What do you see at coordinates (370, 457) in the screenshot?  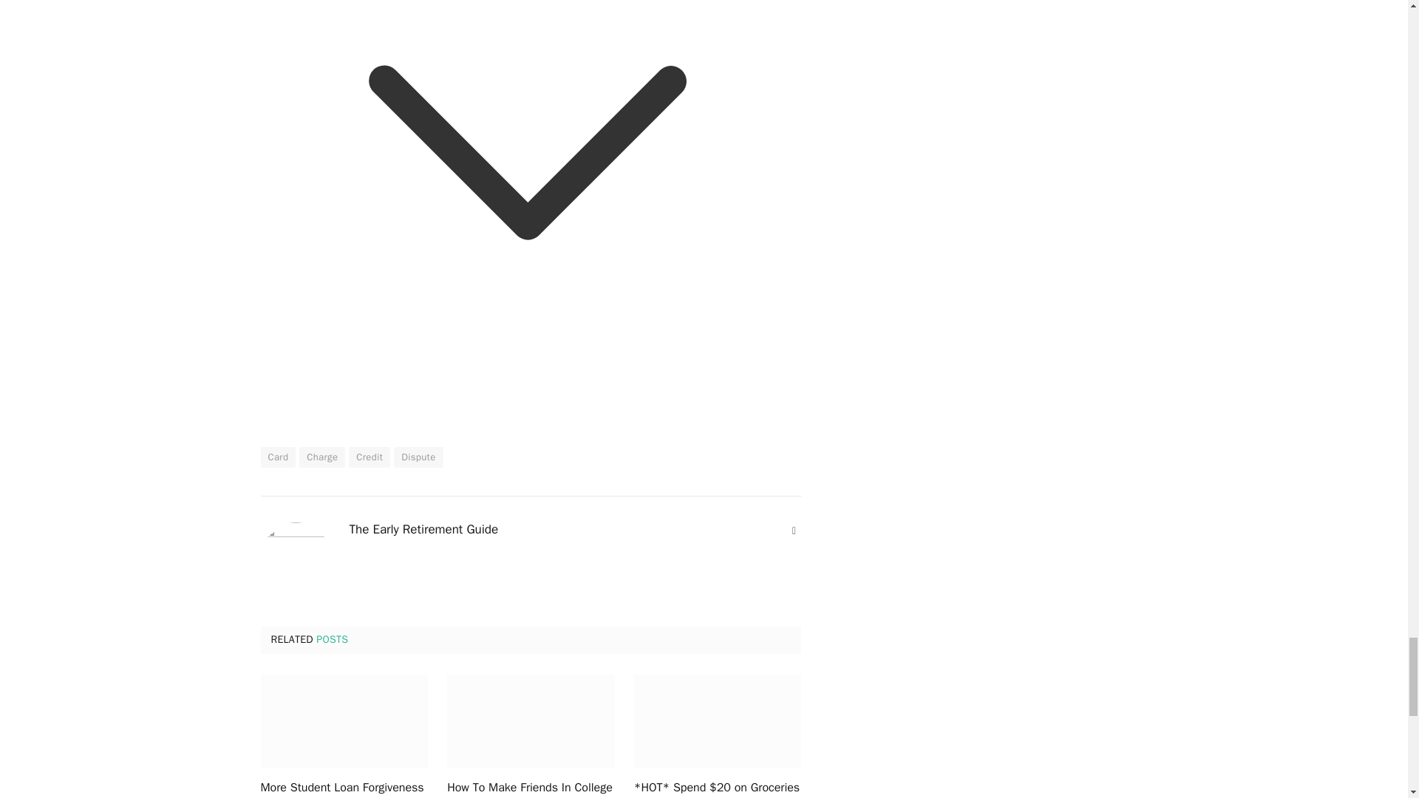 I see `Credit` at bounding box center [370, 457].